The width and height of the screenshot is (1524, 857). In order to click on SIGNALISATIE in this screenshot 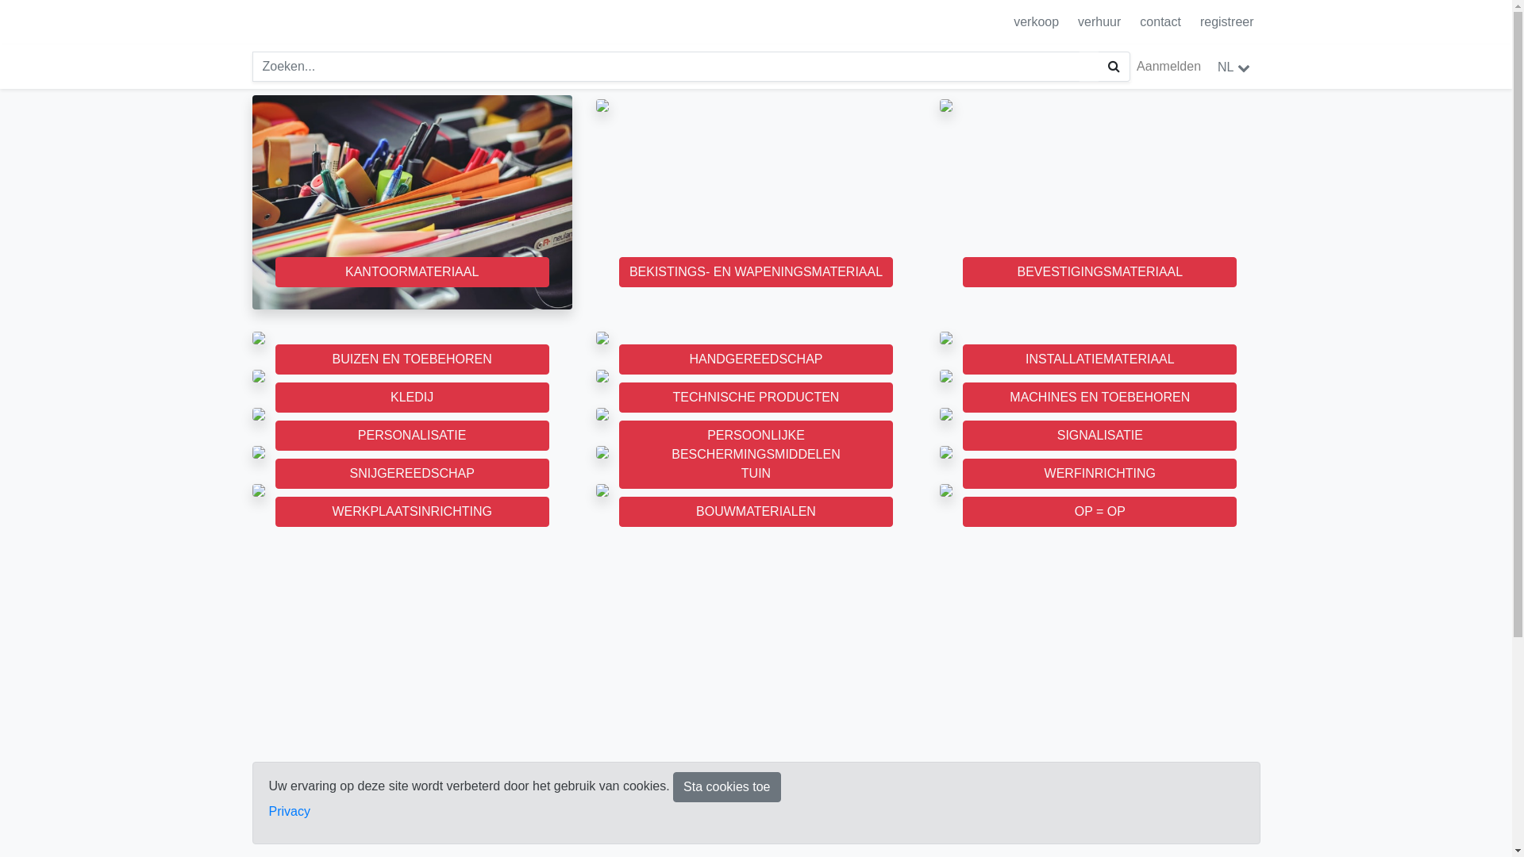, I will do `click(946, 414)`.